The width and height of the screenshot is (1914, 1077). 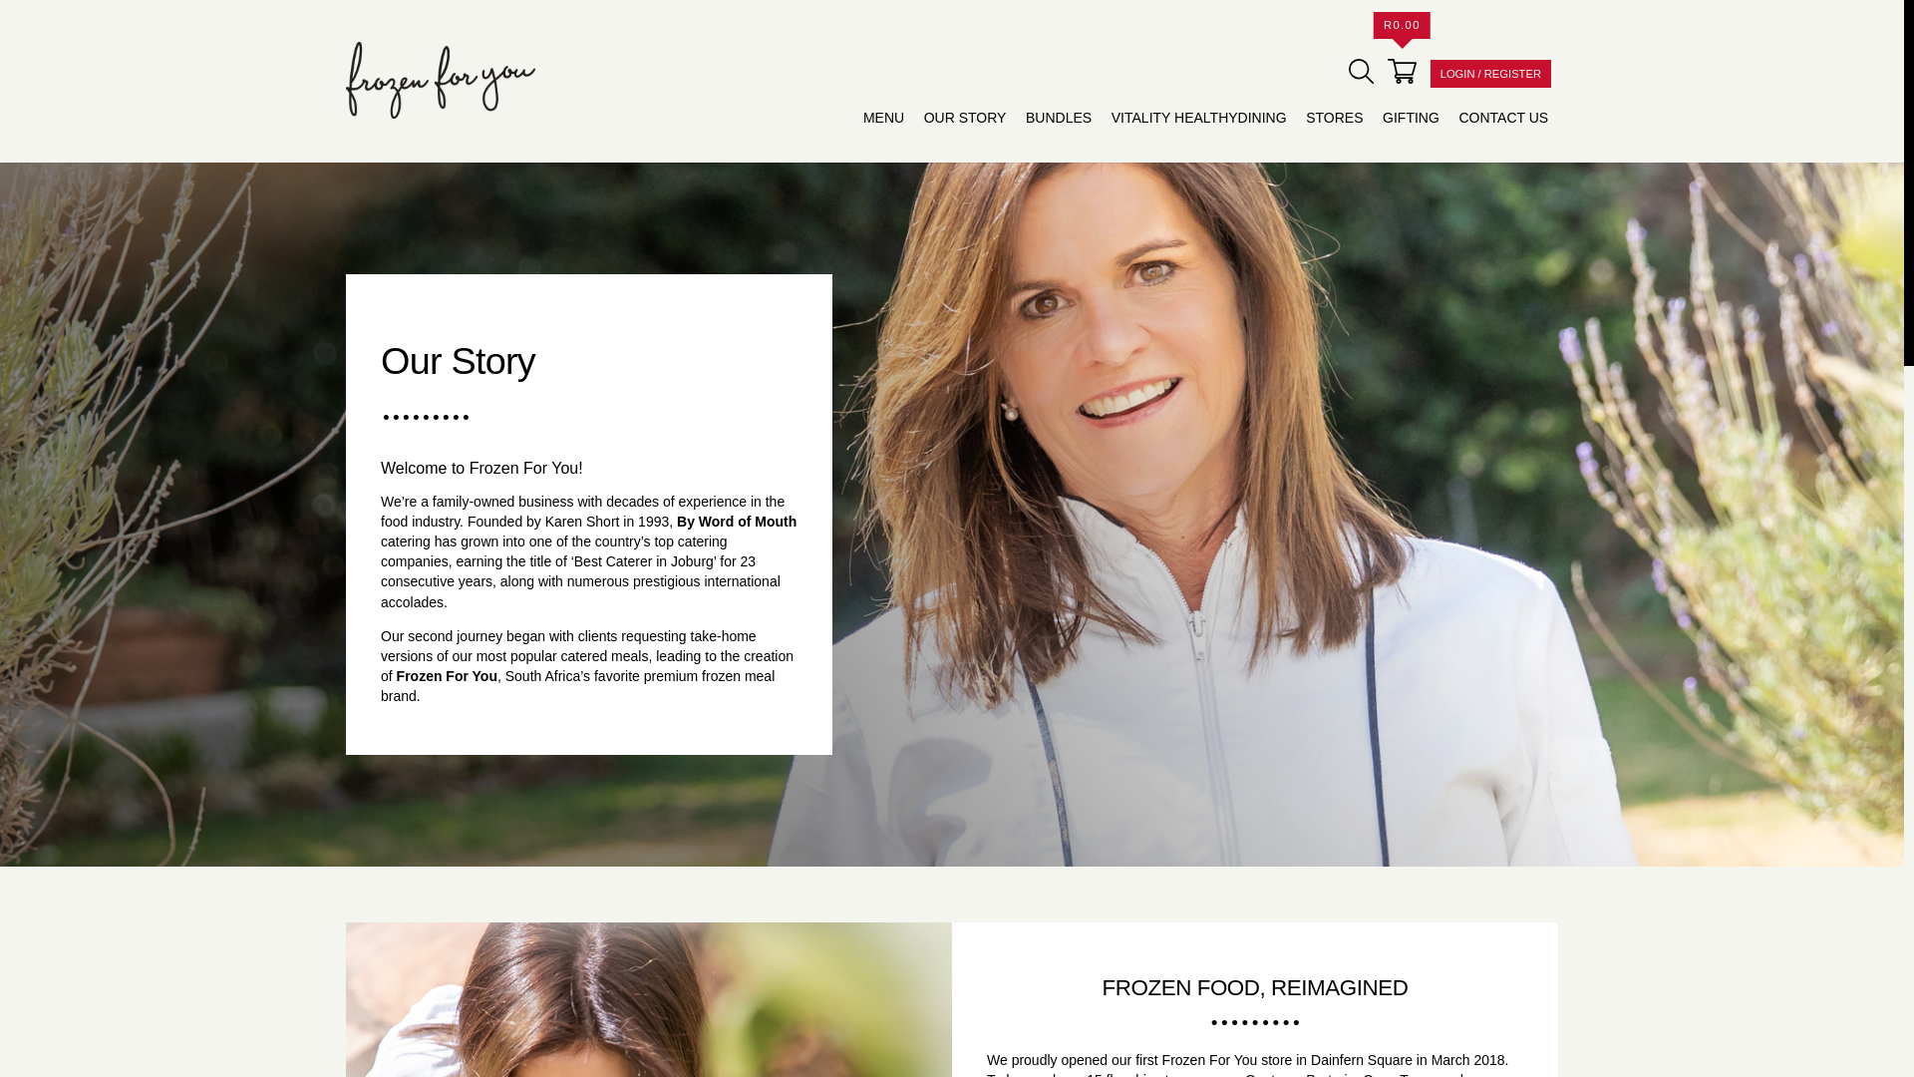 I want to click on View your cart, so click(x=1402, y=72).